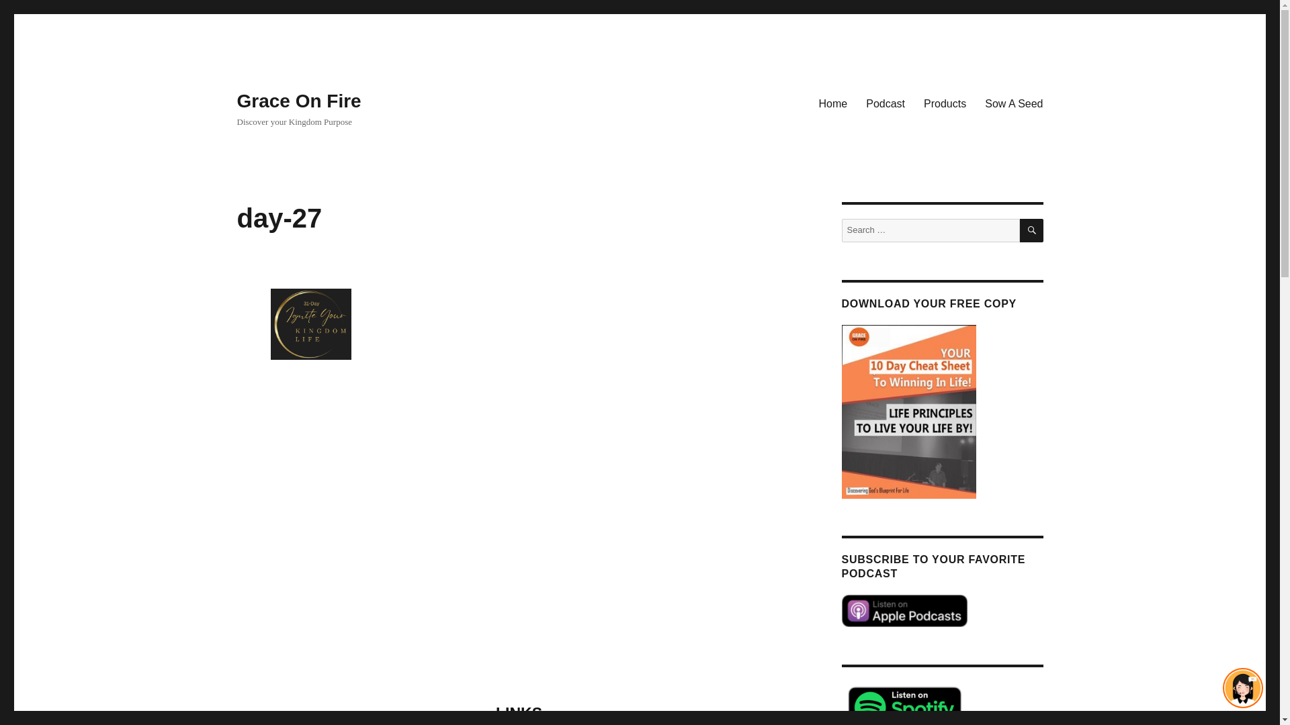 Image resolution: width=1290 pixels, height=725 pixels. I want to click on Sow A Seed, so click(1013, 103).